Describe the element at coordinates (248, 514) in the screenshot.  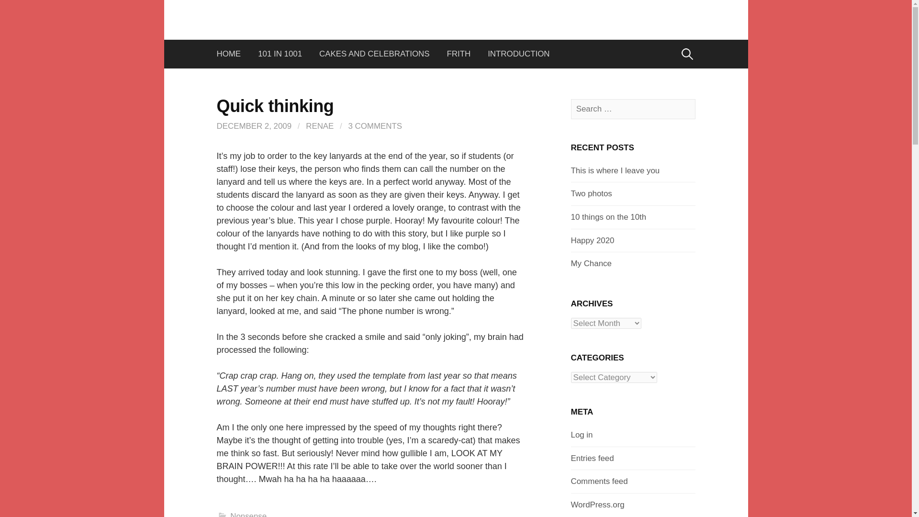
I see `Nonsense` at that location.